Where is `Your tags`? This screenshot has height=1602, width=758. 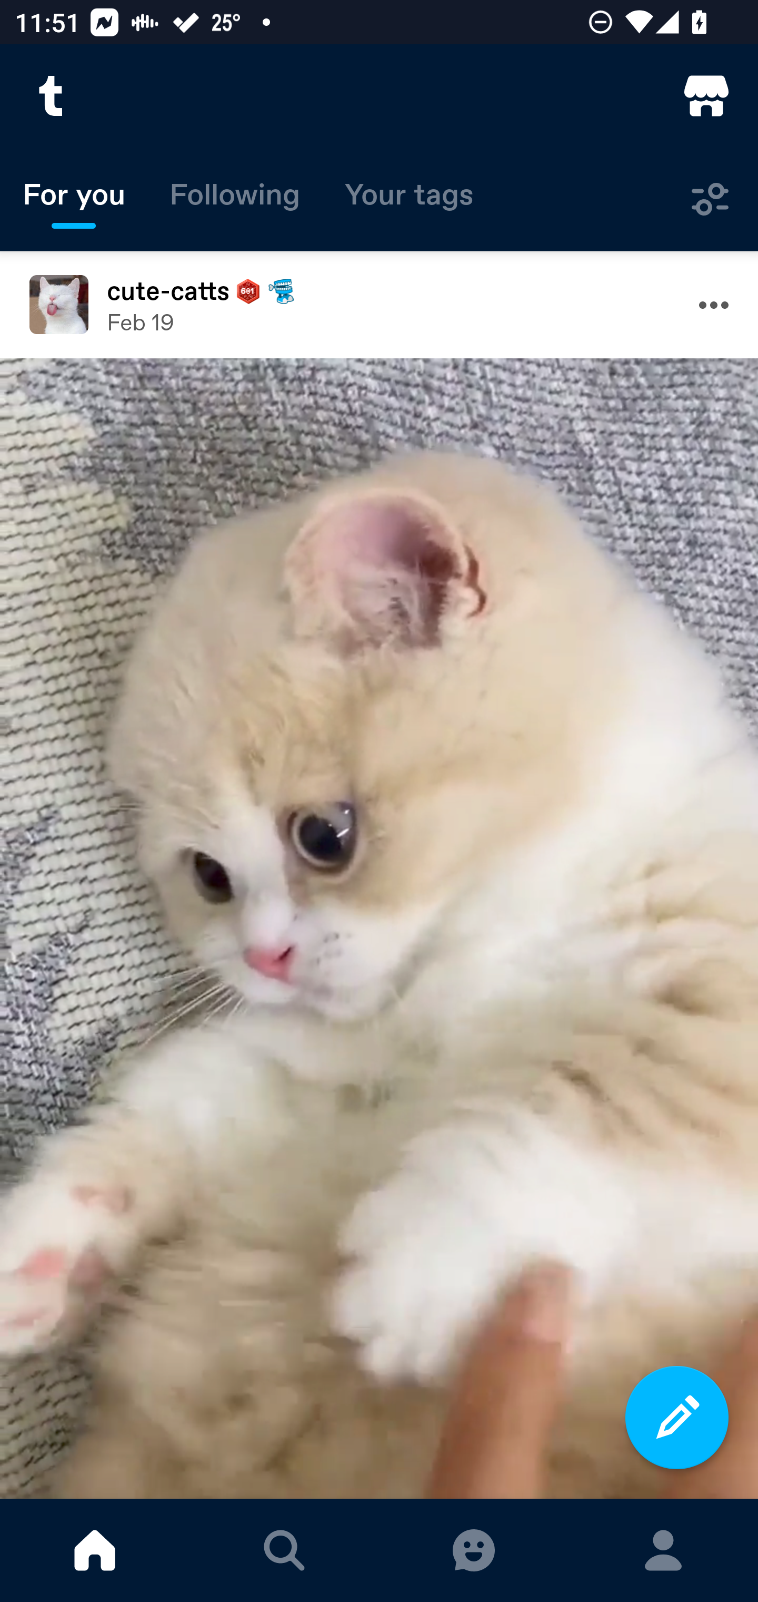
Your tags is located at coordinates (409, 199).